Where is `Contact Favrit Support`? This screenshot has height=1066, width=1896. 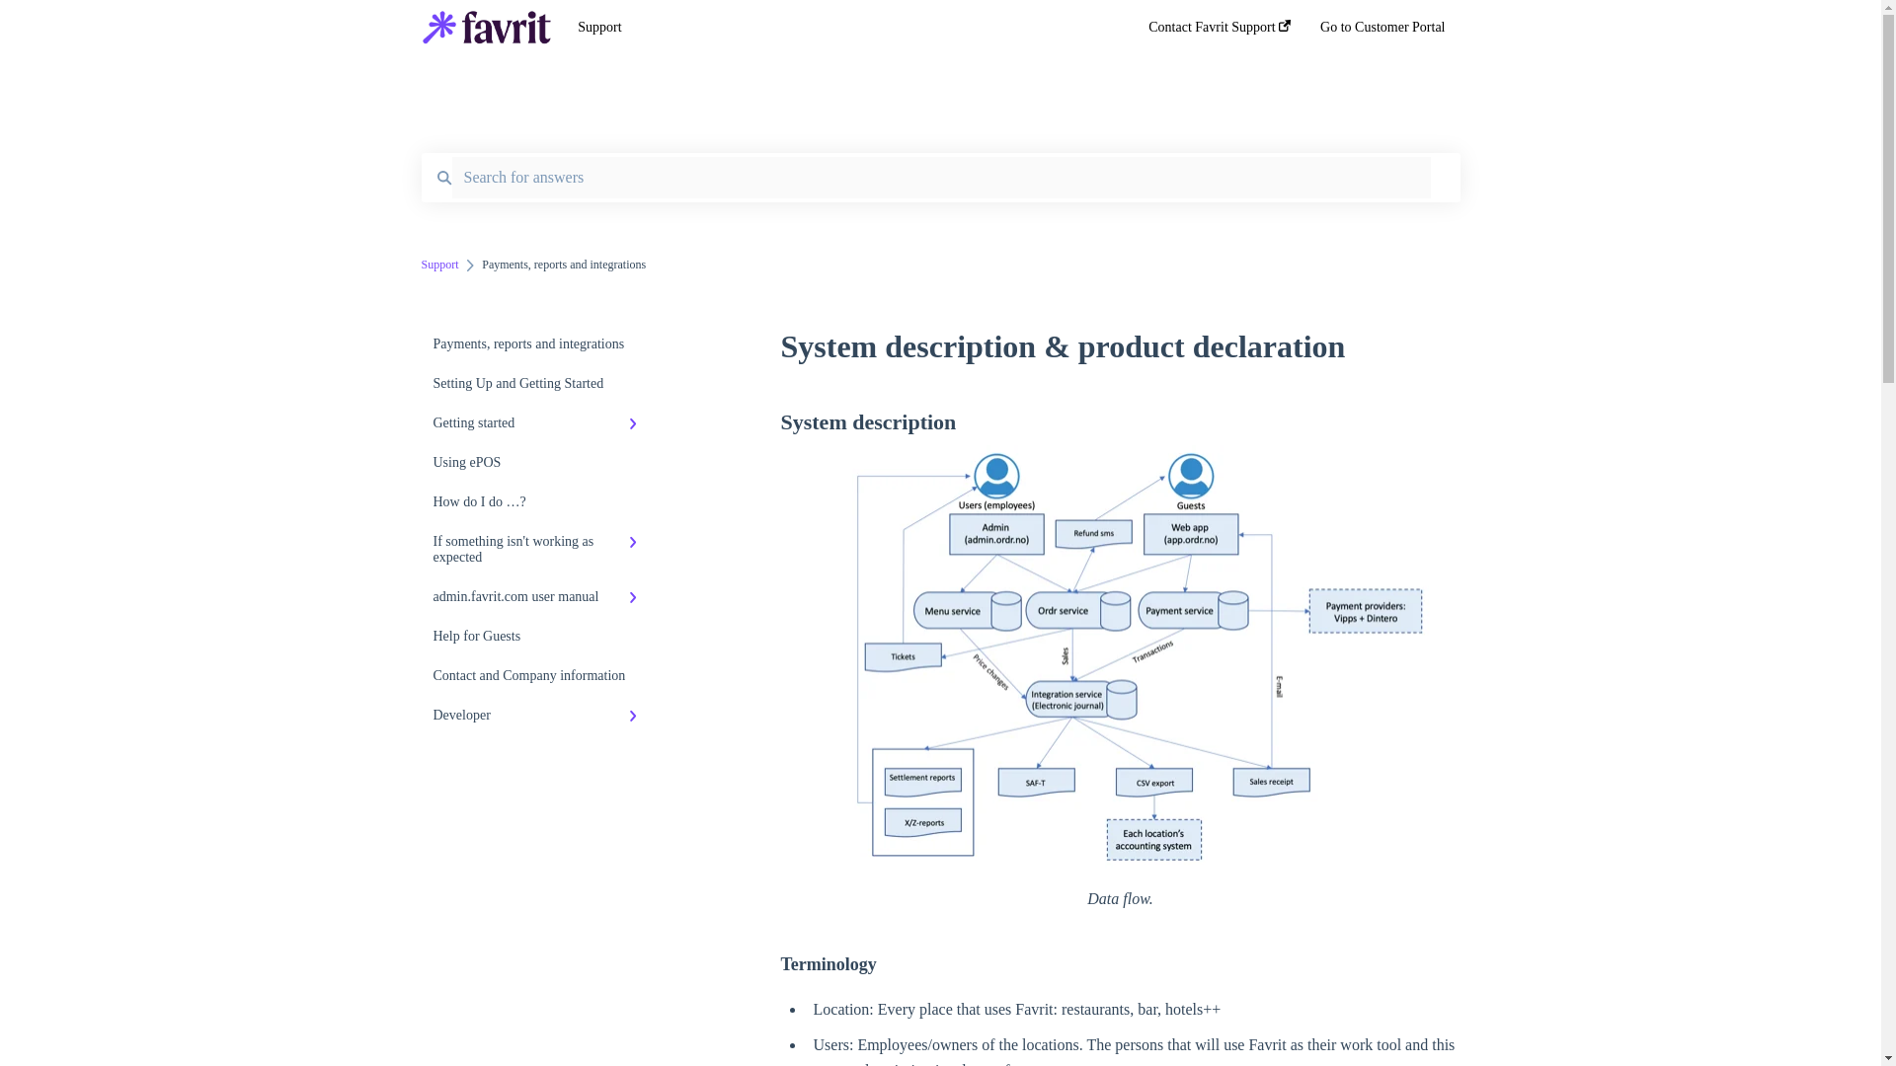 Contact Favrit Support is located at coordinates (1220, 33).